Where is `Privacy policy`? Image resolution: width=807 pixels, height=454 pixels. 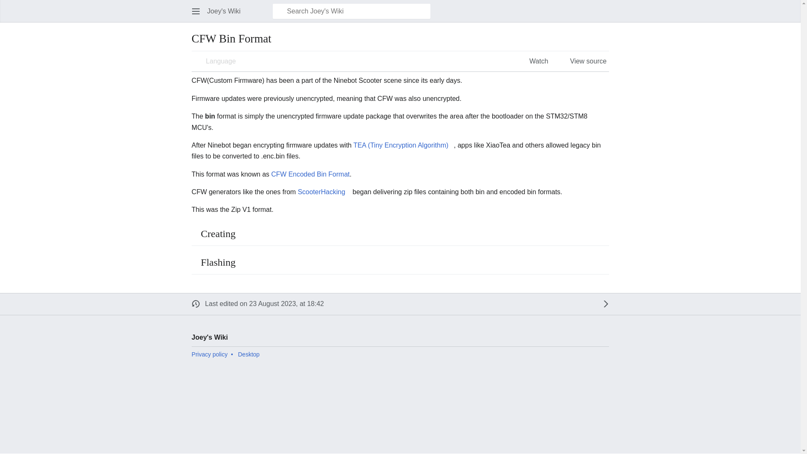 Privacy policy is located at coordinates (209, 354).